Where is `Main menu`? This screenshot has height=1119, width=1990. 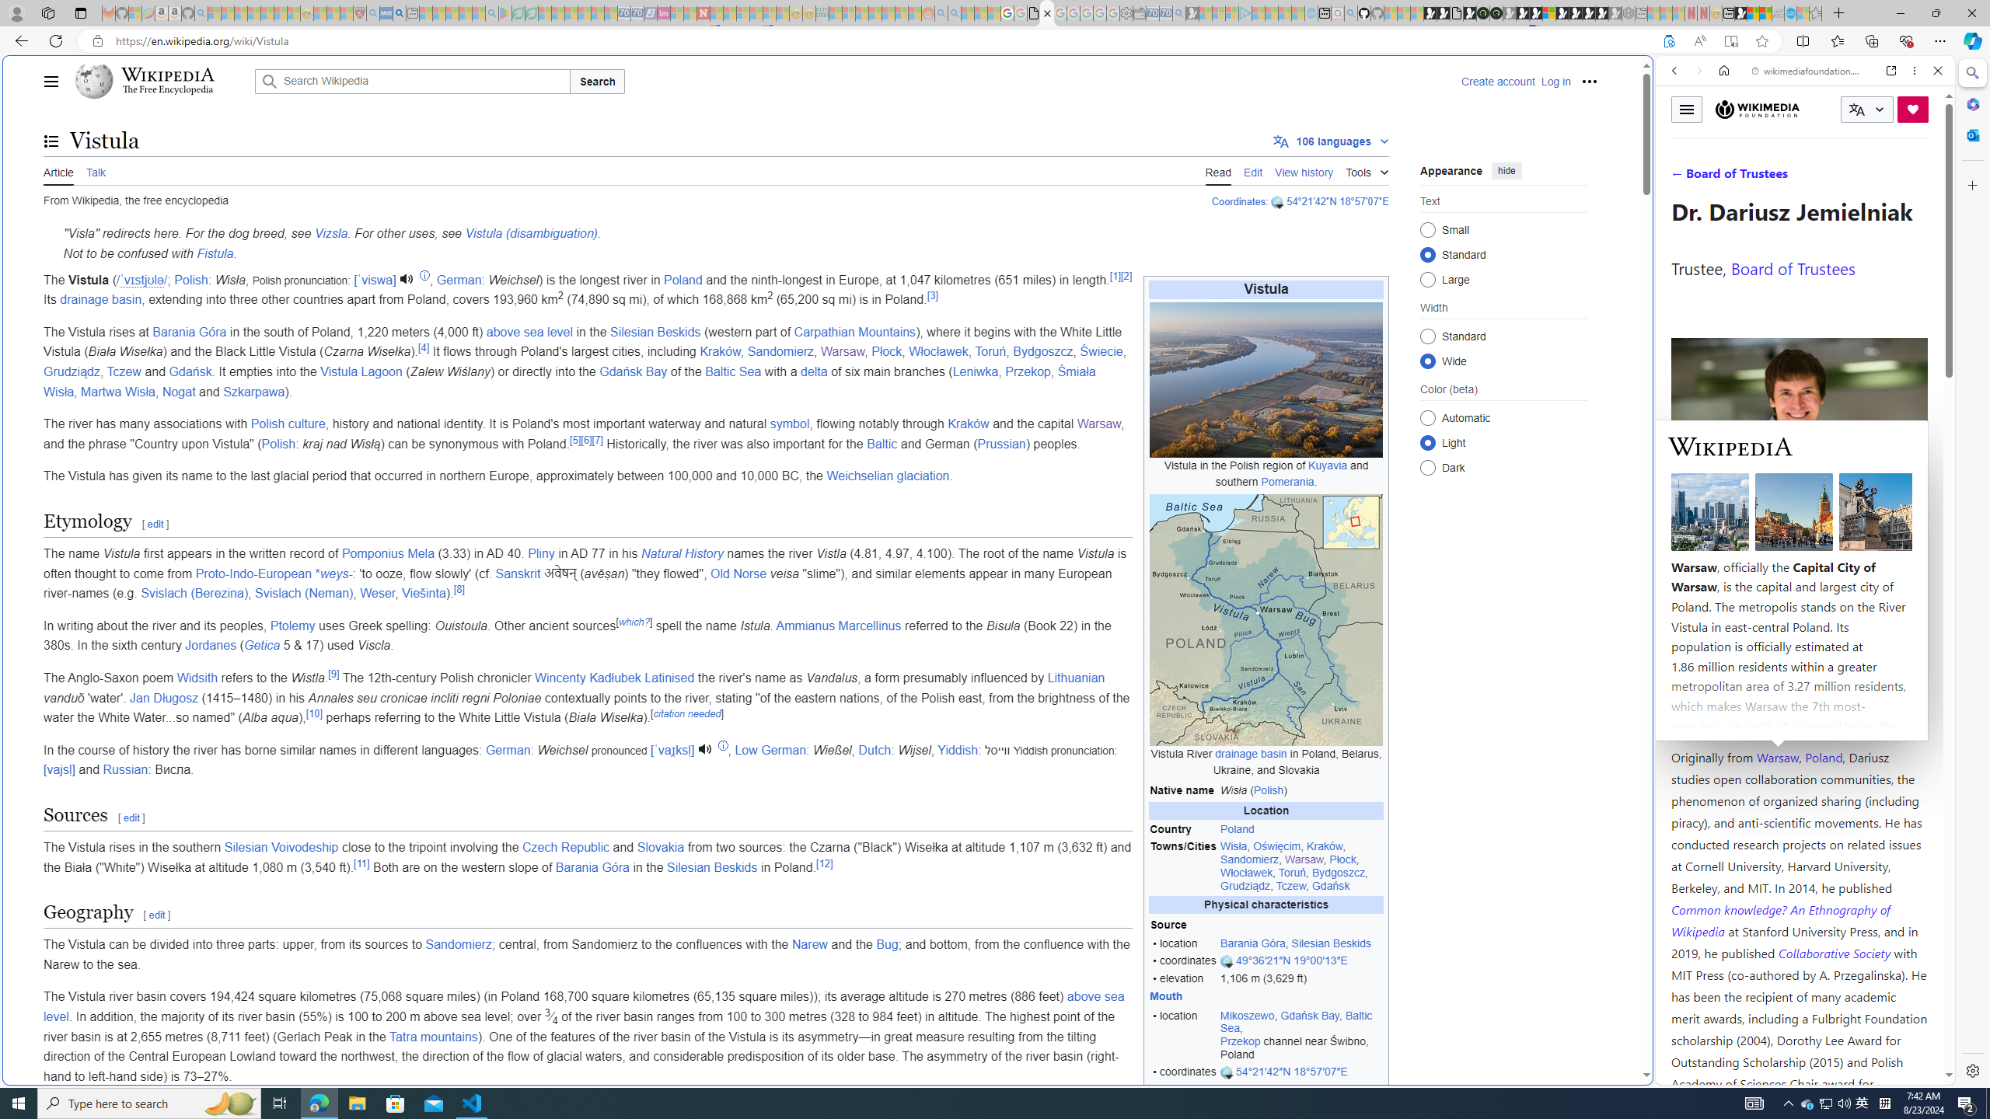 Main menu is located at coordinates (51, 81).